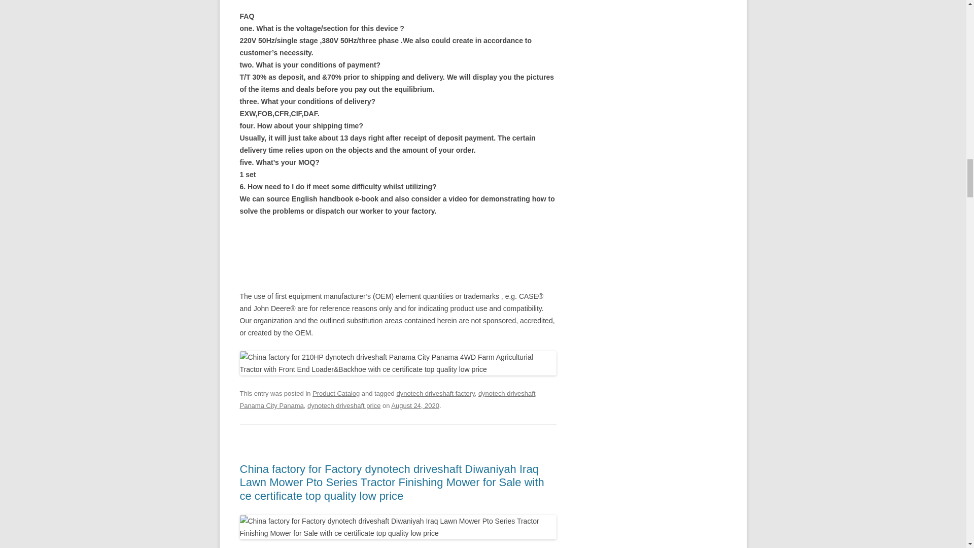  I want to click on dynotech driveshaft Panama City Panama, so click(387, 399).